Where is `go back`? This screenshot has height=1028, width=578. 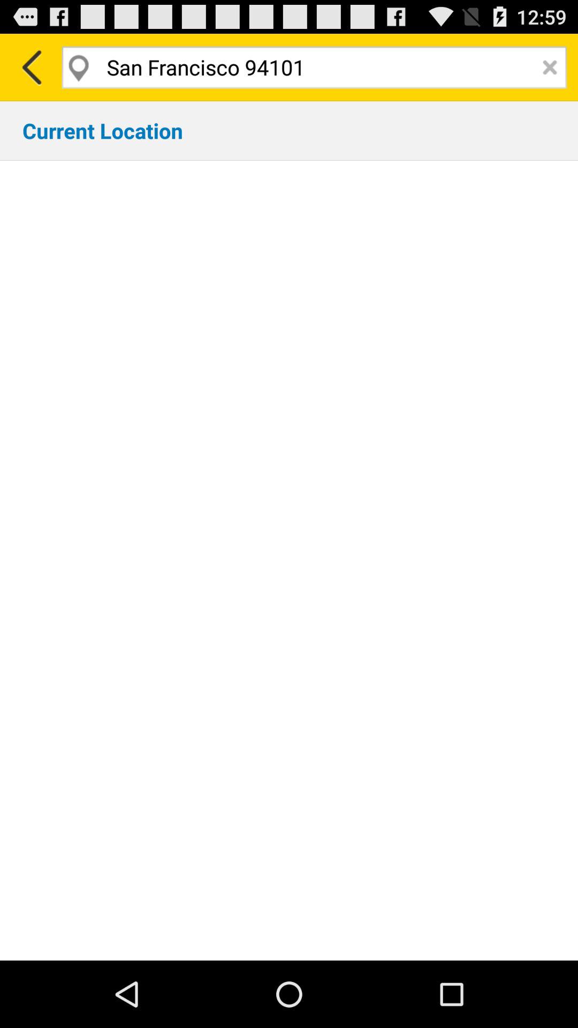
go back is located at coordinates (31, 67).